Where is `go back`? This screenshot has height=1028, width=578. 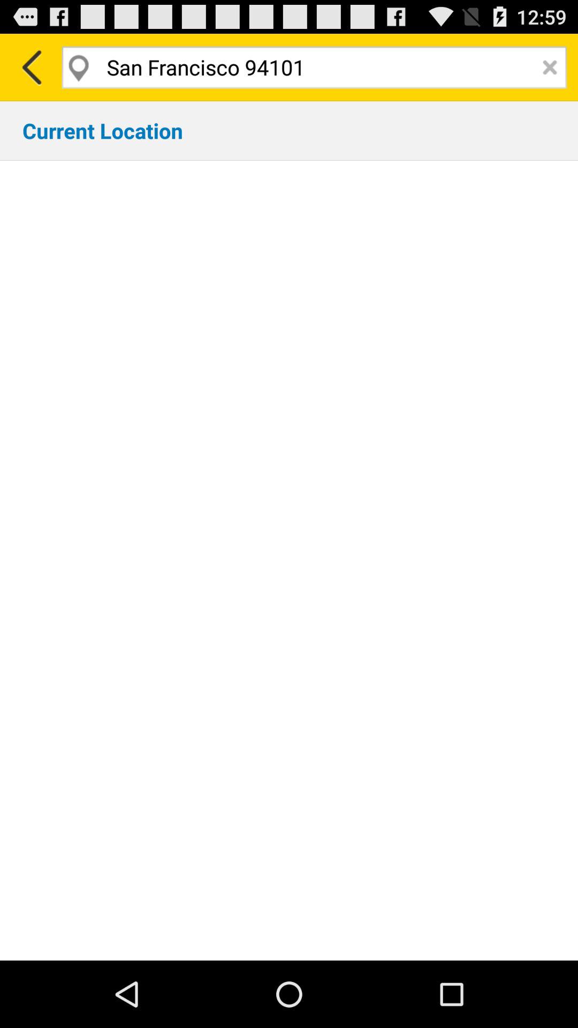
go back is located at coordinates (31, 67).